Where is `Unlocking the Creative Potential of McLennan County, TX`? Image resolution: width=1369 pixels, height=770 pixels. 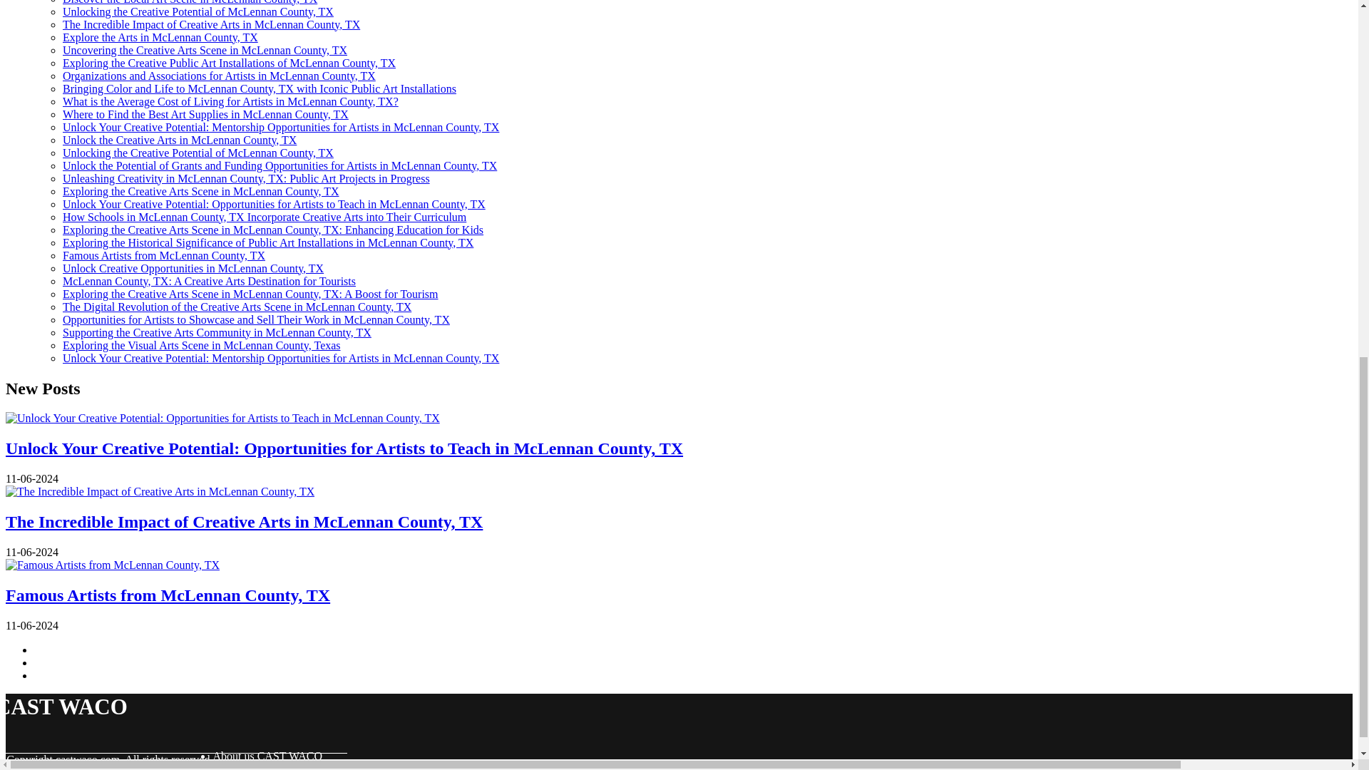
Unlocking the Creative Potential of McLennan County, TX is located at coordinates (198, 11).